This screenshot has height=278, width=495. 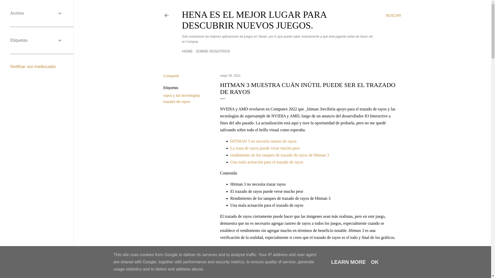 I want to click on La traza de rayos puede verse mucho peor, so click(x=265, y=148).